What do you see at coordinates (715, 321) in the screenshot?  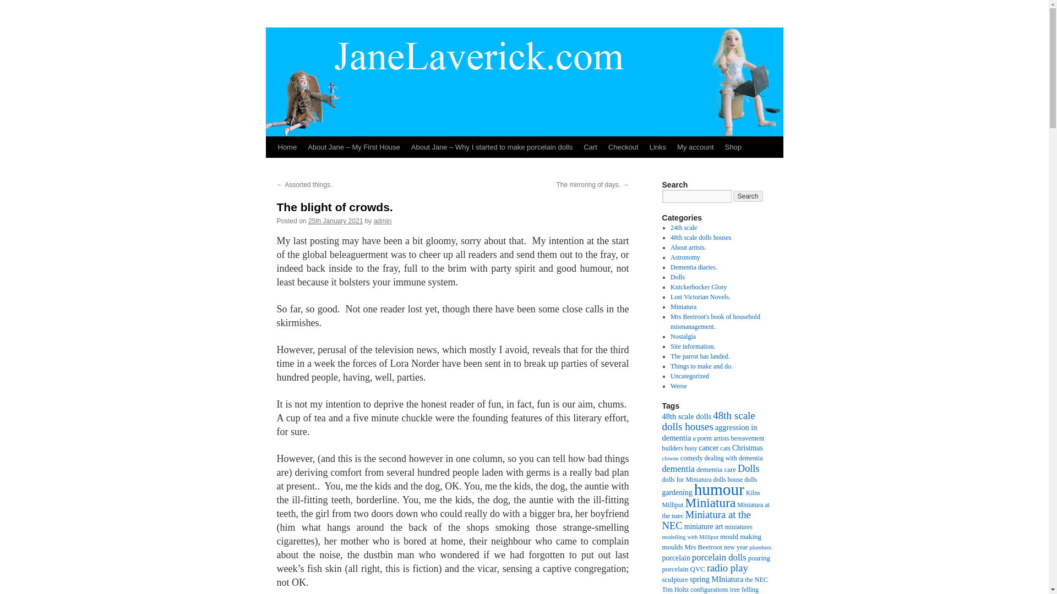 I see `Mrs Beetroot's book of household mismanagement.` at bounding box center [715, 321].